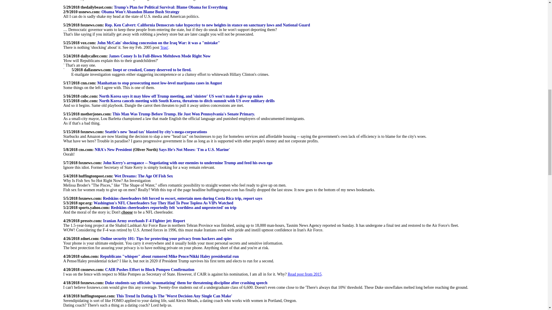 The height and width of the screenshot is (310, 552). I want to click on Read post from 2015., so click(305, 274).